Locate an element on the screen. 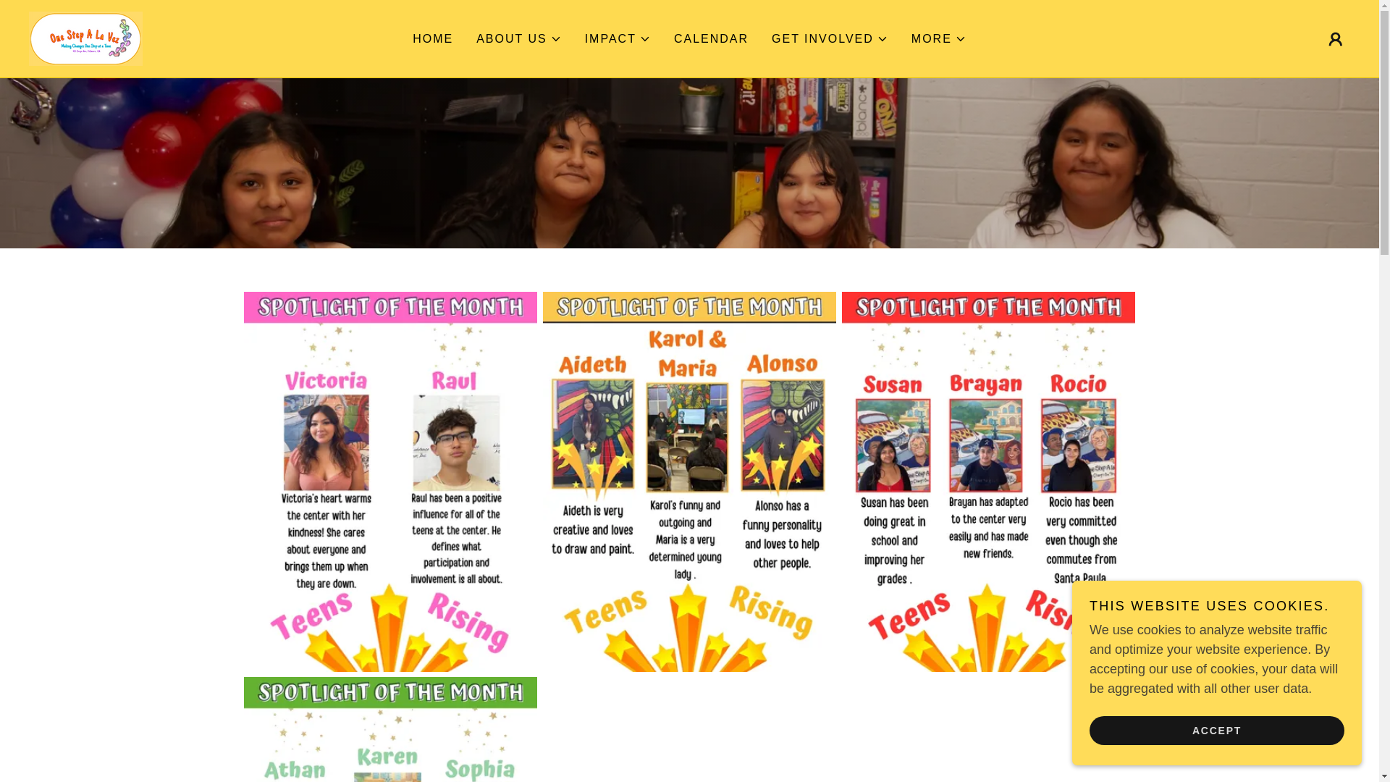  One Step A La Vez is located at coordinates (85, 38).